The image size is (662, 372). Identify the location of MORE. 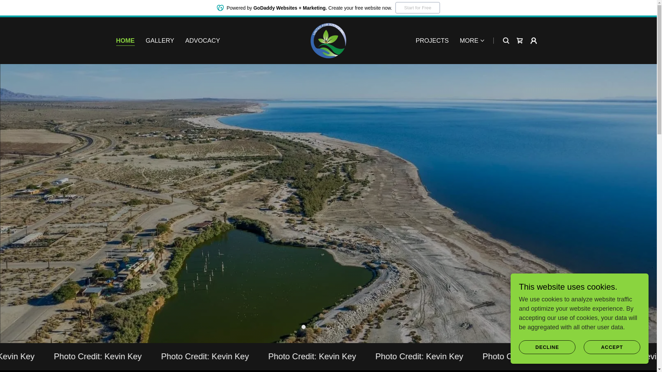
(472, 40).